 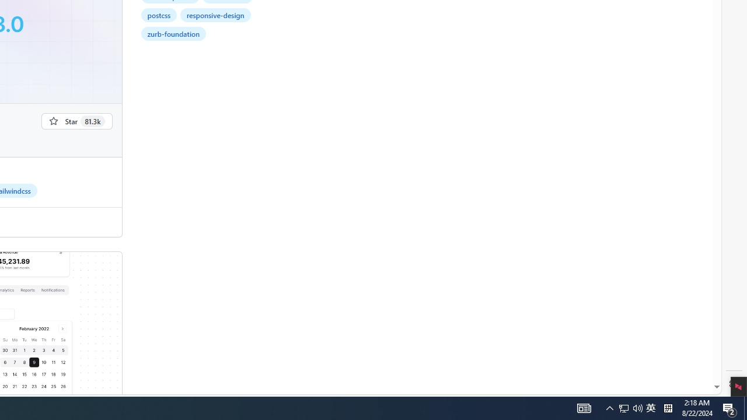 What do you see at coordinates (159, 15) in the screenshot?
I see `postcss` at bounding box center [159, 15].